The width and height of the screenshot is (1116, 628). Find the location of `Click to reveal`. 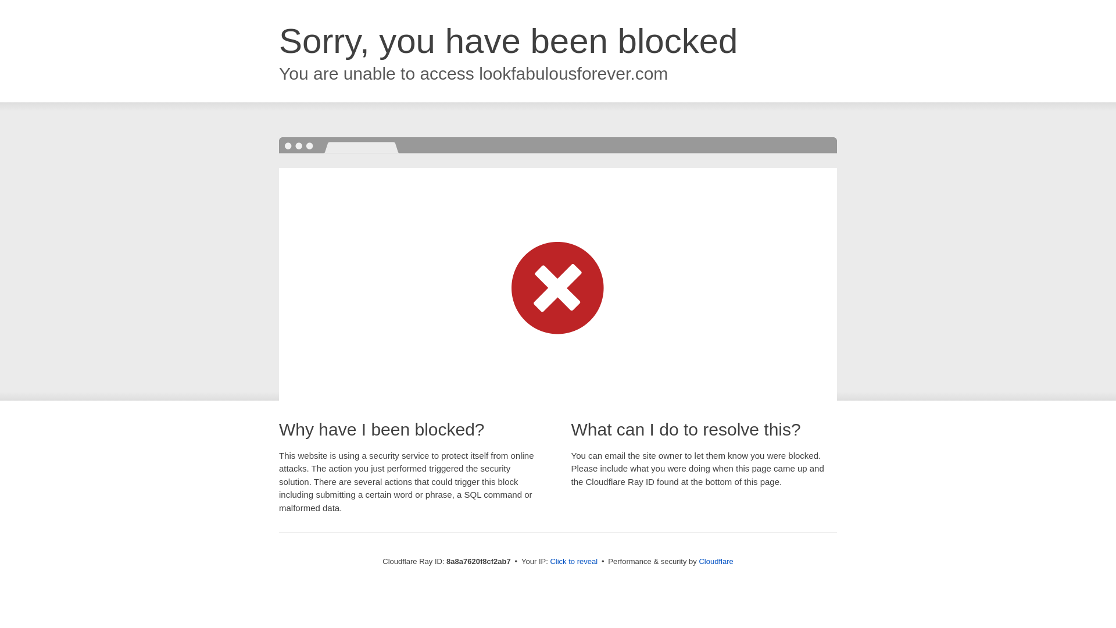

Click to reveal is located at coordinates (573, 562).